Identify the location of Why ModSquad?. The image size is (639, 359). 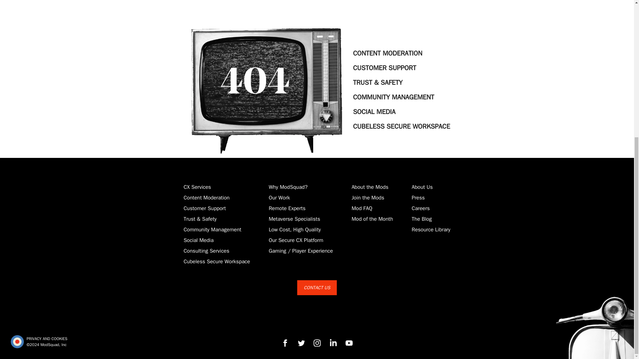
(288, 187).